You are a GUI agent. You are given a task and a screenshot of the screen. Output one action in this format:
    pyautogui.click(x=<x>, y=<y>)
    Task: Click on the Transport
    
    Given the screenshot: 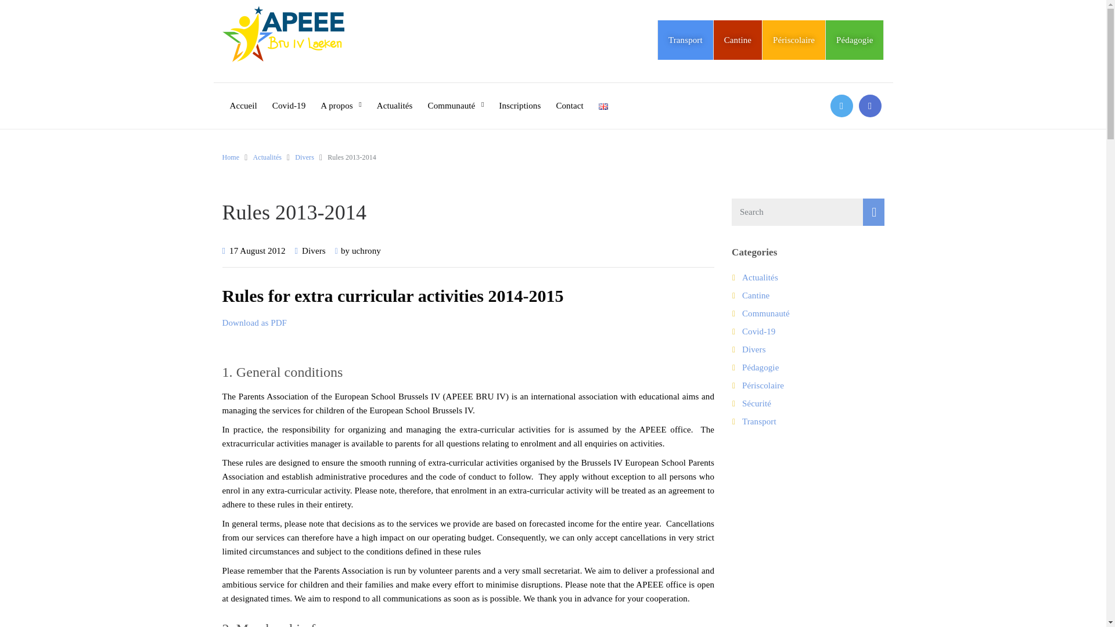 What is the action you would take?
    pyautogui.click(x=685, y=40)
    